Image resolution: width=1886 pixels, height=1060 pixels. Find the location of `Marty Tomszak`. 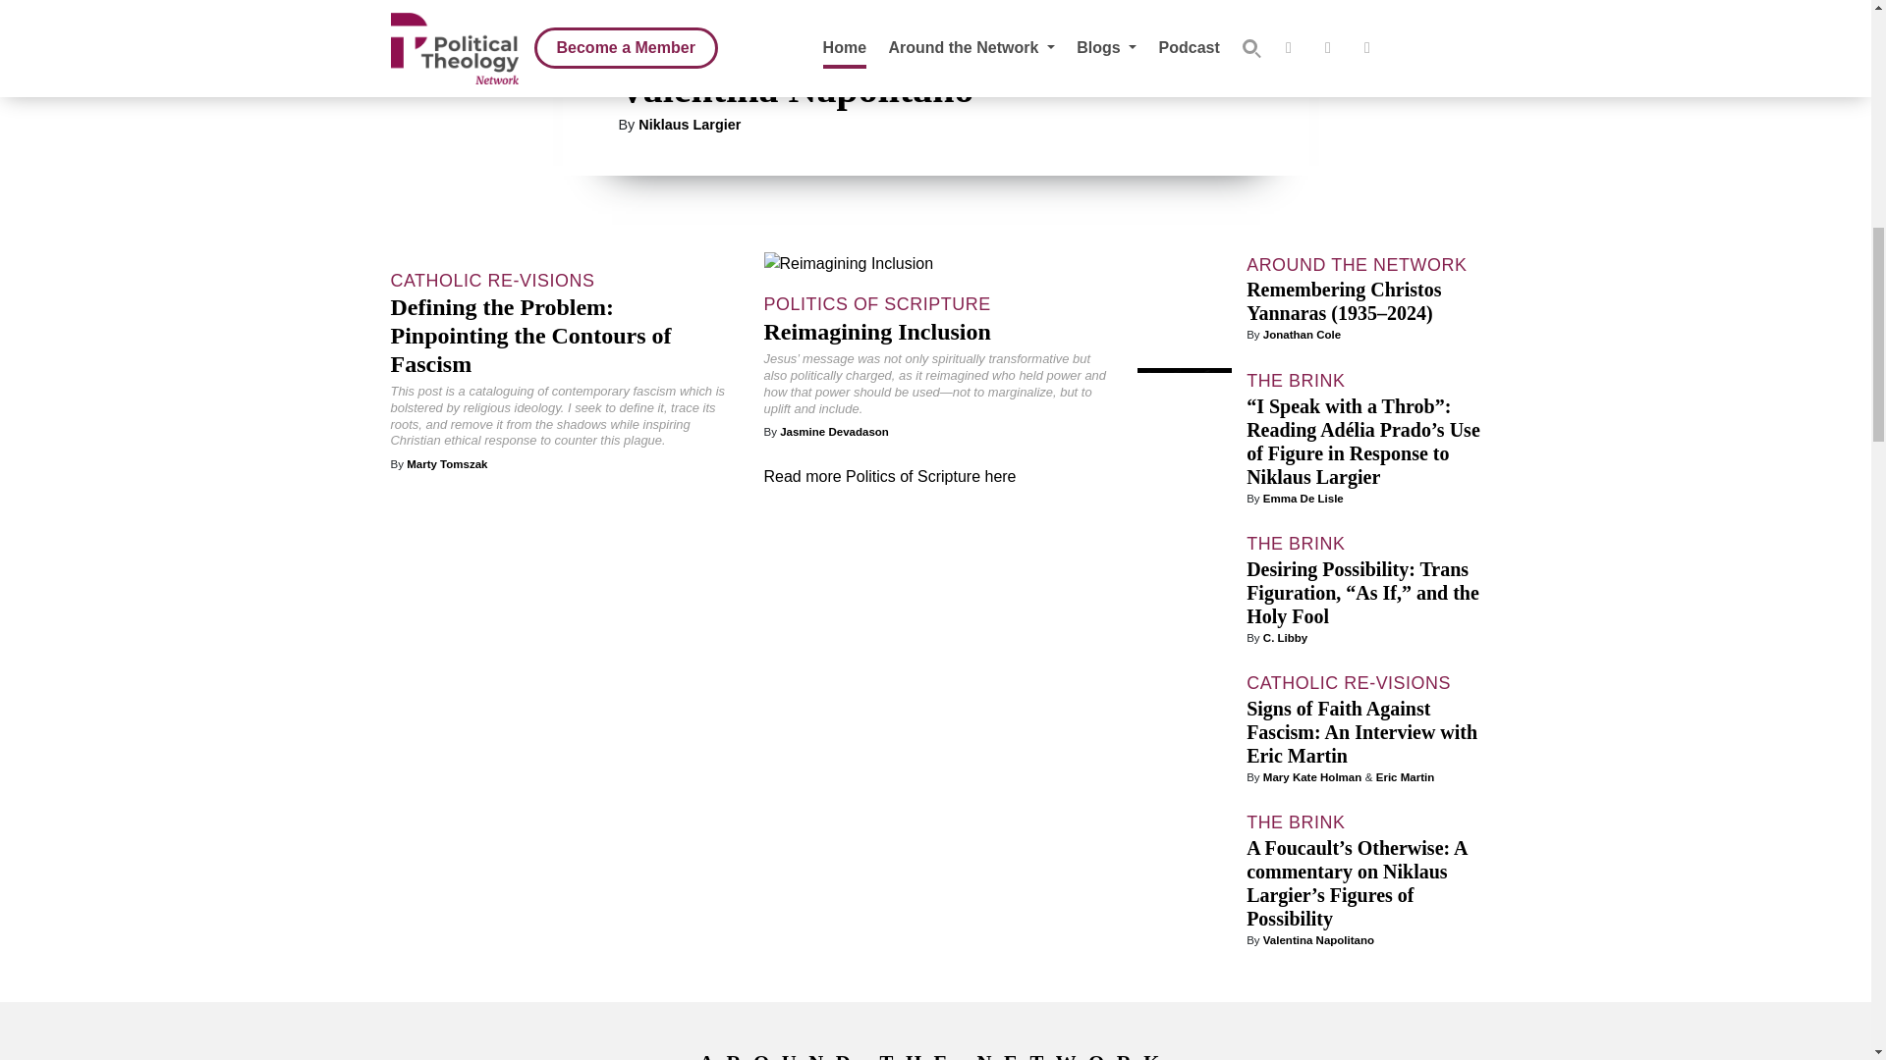

Marty Tomszak is located at coordinates (446, 463).